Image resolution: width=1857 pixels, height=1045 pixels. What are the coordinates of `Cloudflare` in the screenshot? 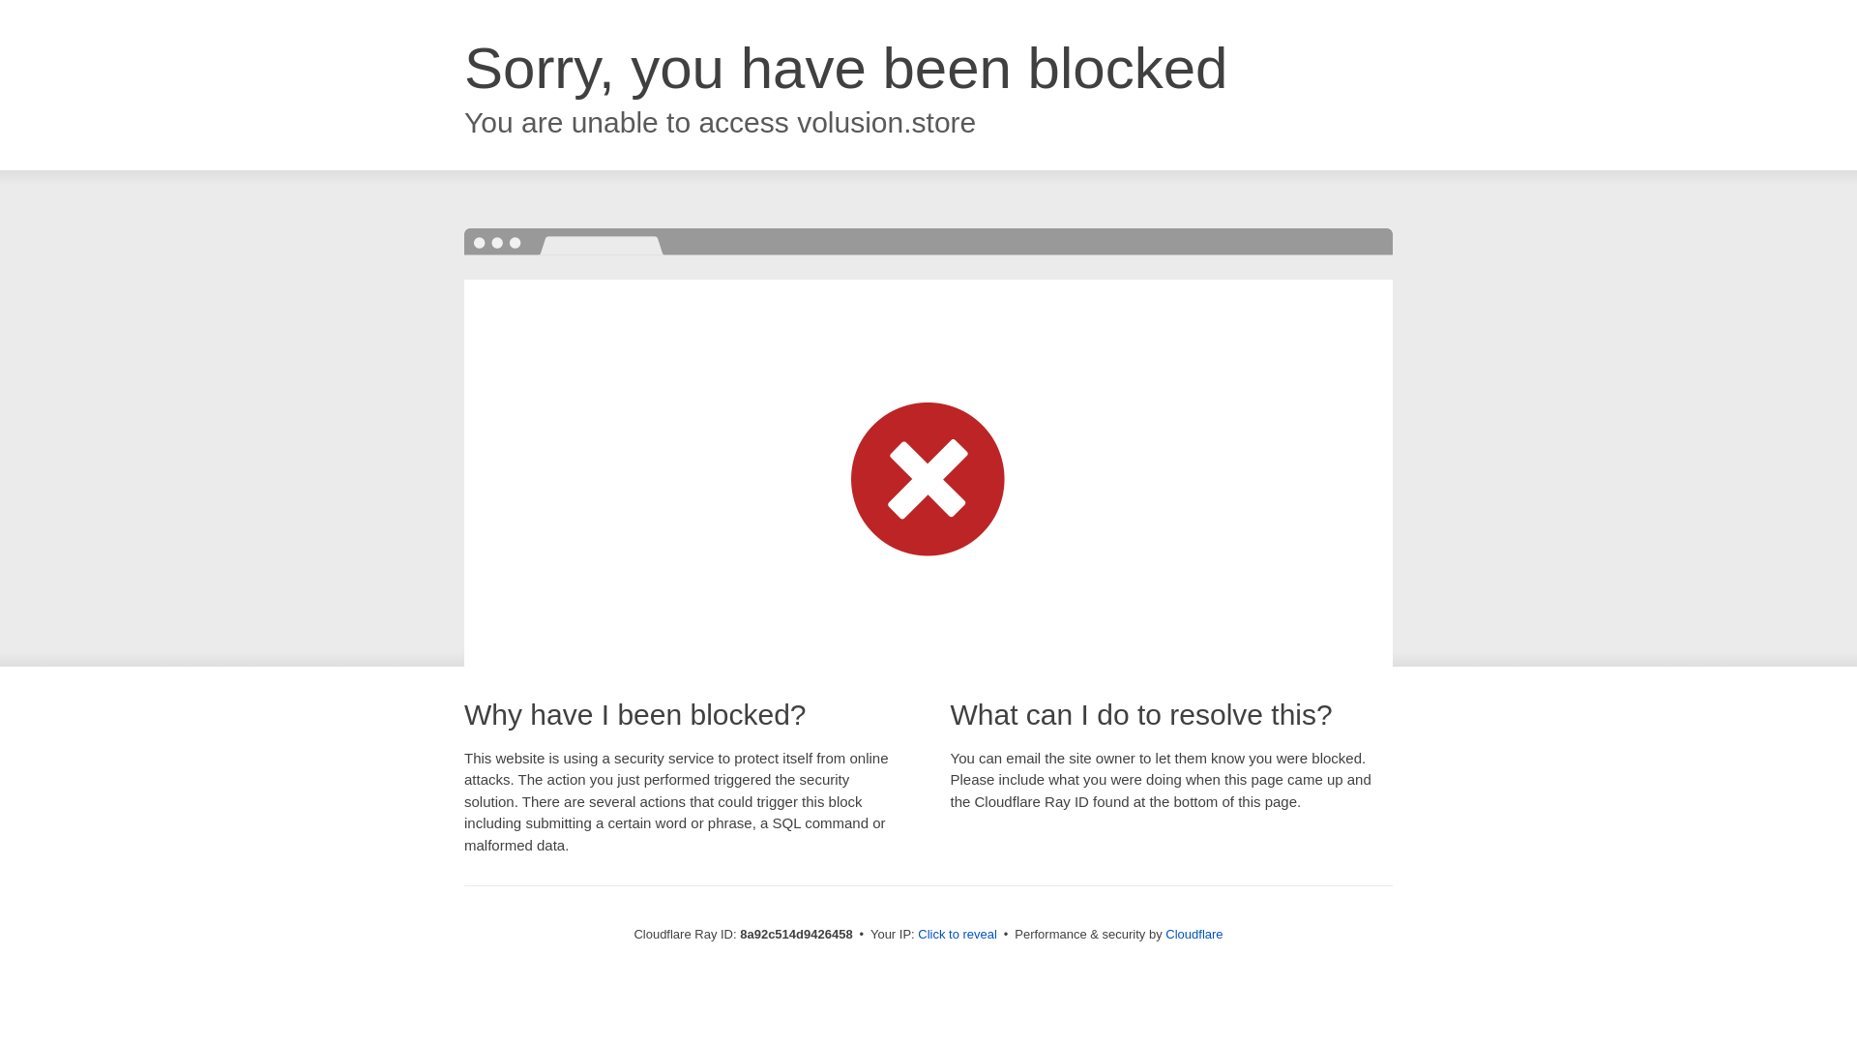 It's located at (1194, 934).